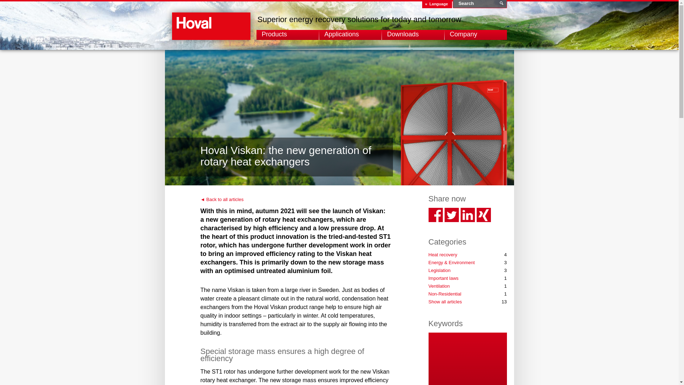  Describe the element at coordinates (477, 34) in the screenshot. I see `Company` at that location.